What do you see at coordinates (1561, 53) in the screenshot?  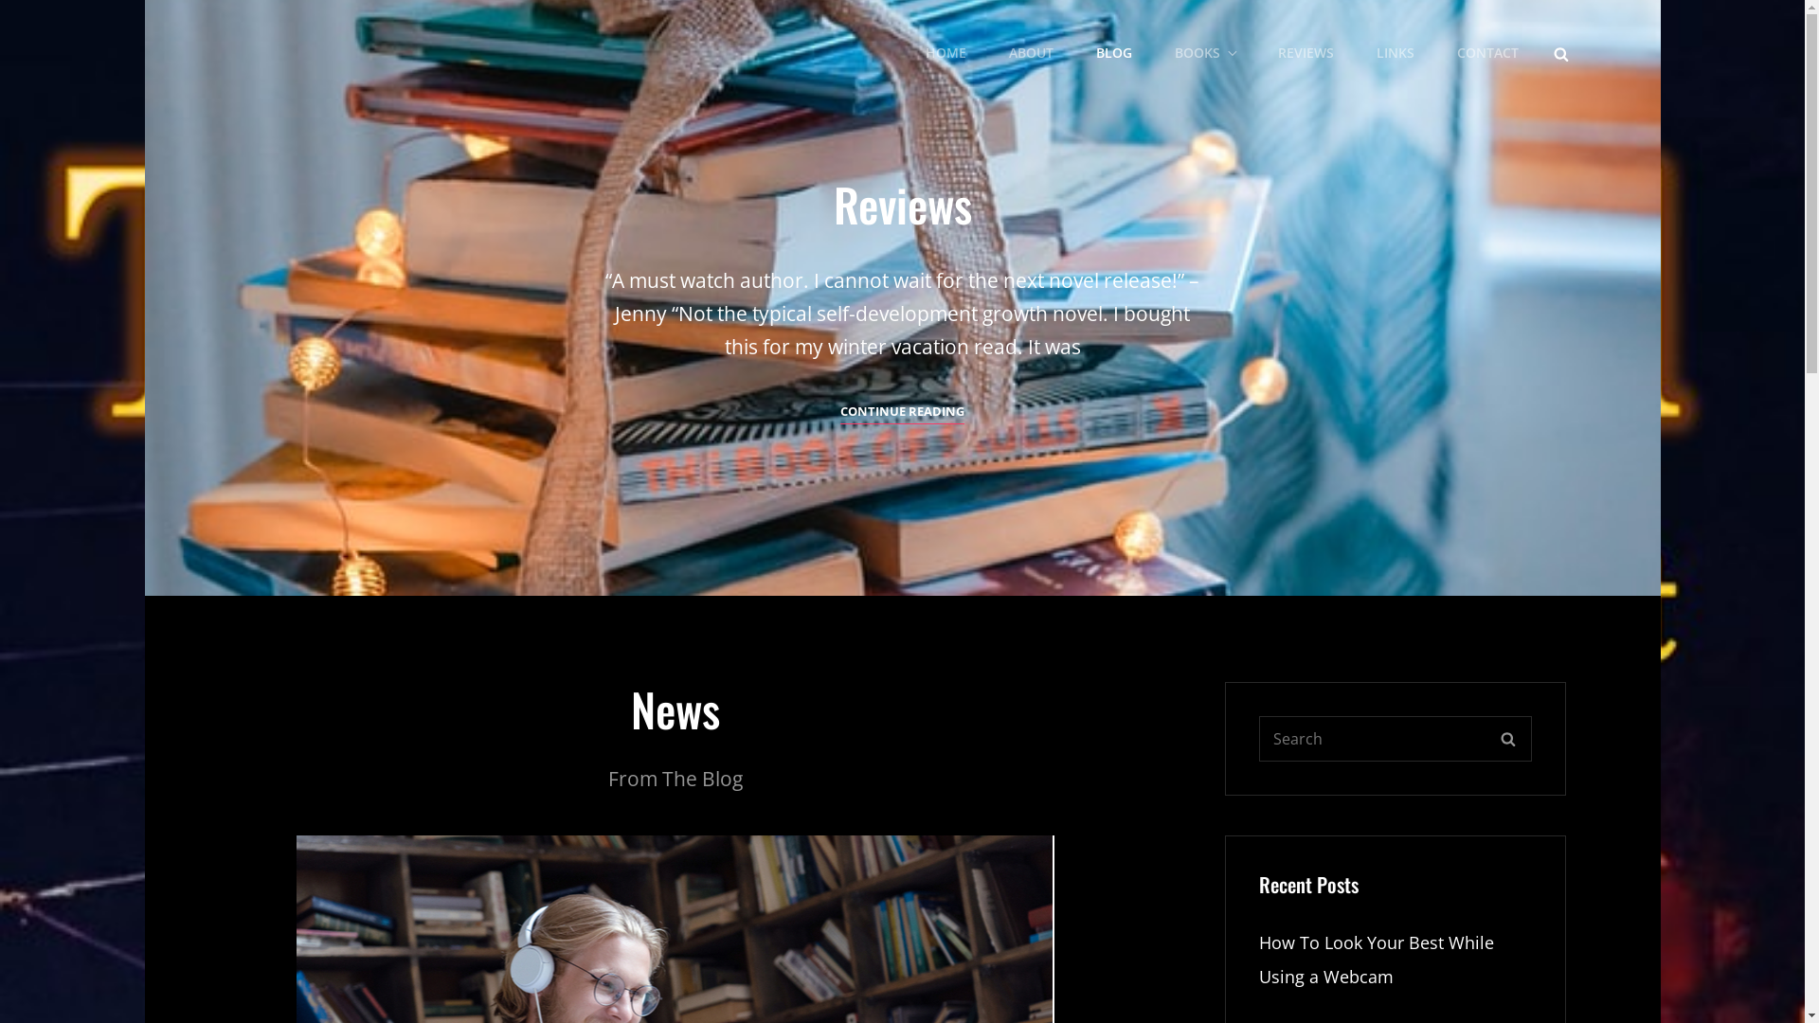 I see `SEARCH` at bounding box center [1561, 53].